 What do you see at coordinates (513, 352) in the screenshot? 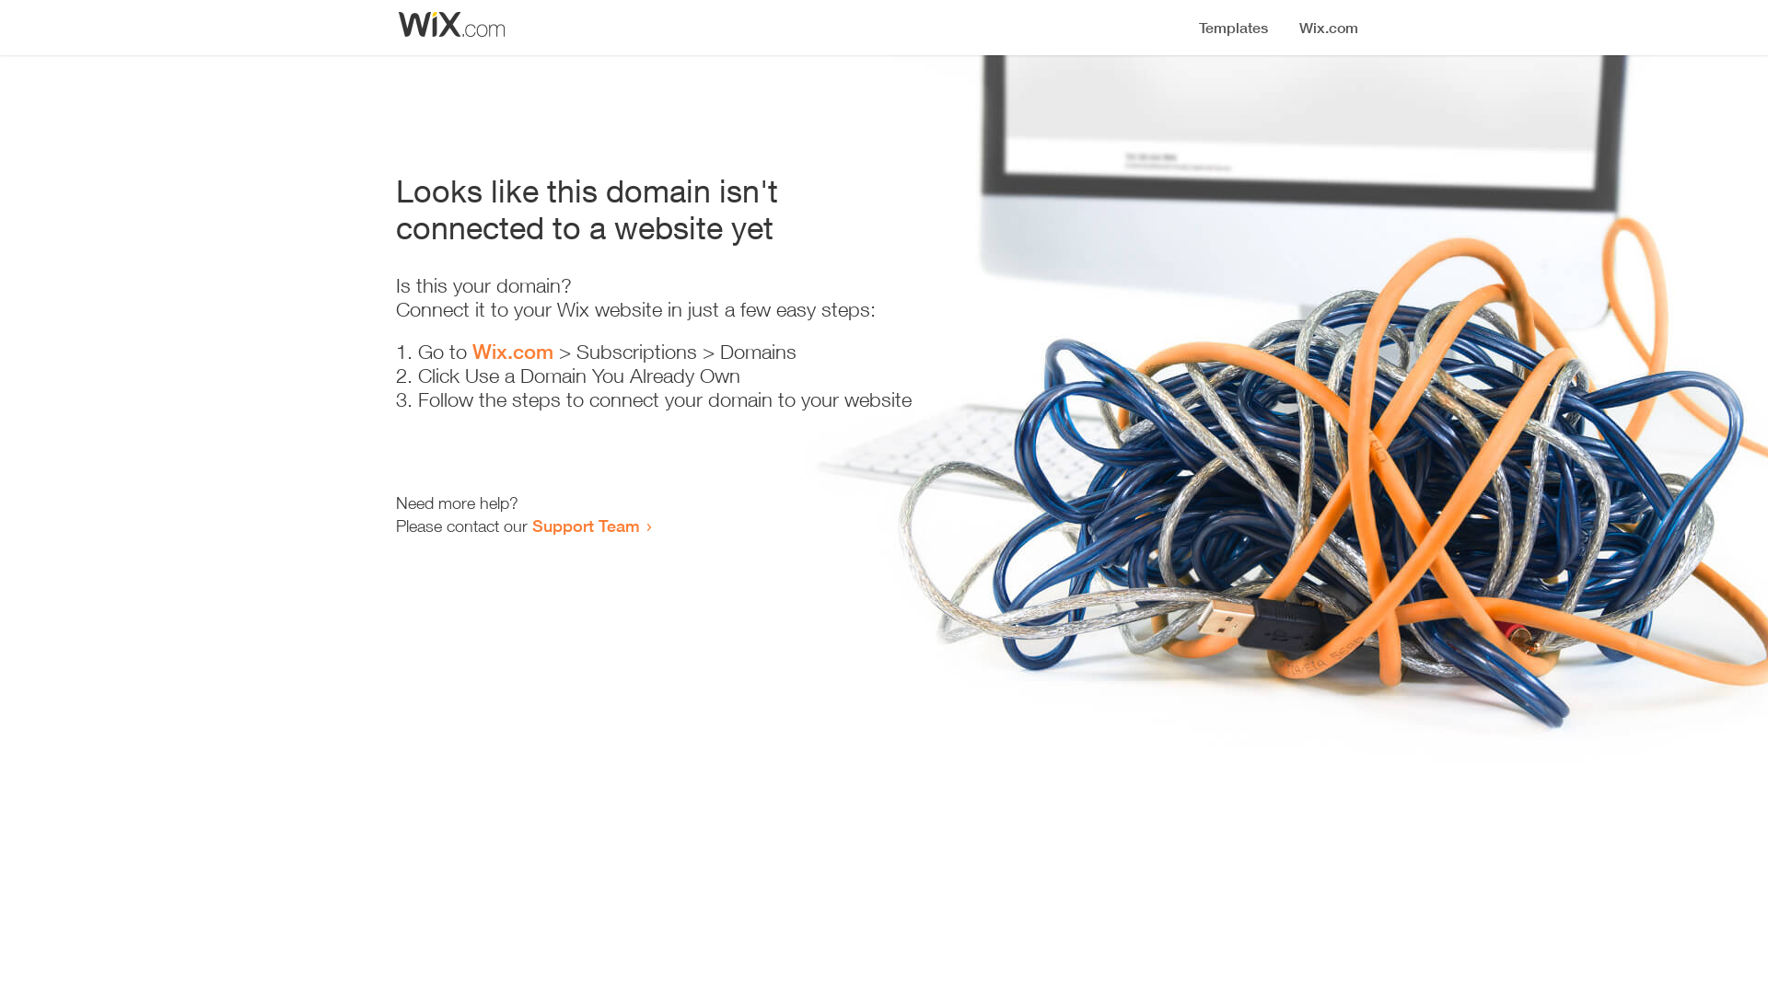
I see `Wix.com` at bounding box center [513, 352].